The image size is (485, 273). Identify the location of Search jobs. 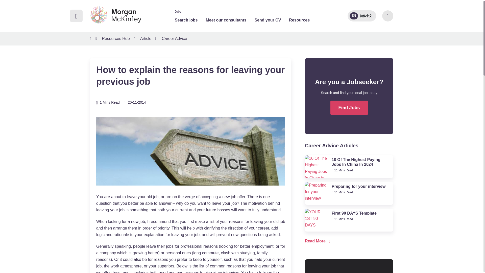
(186, 20).